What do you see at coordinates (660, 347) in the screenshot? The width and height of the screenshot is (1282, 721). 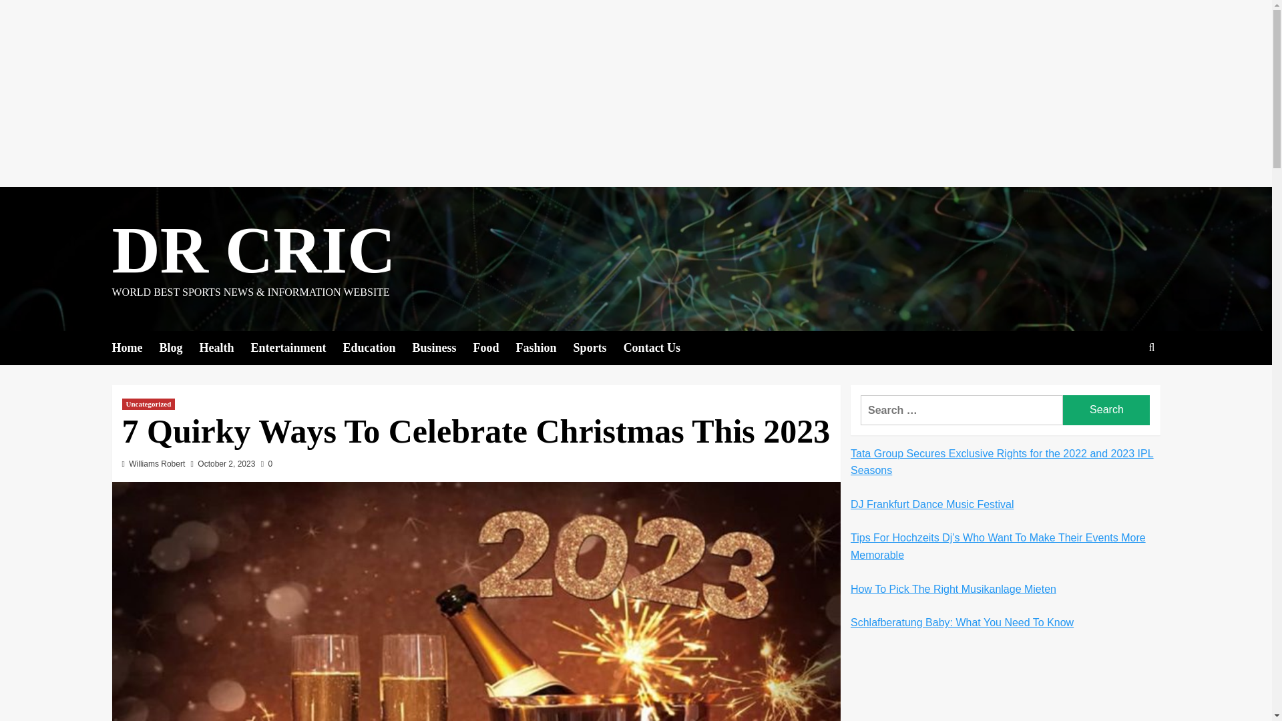 I see `Contact Us` at bounding box center [660, 347].